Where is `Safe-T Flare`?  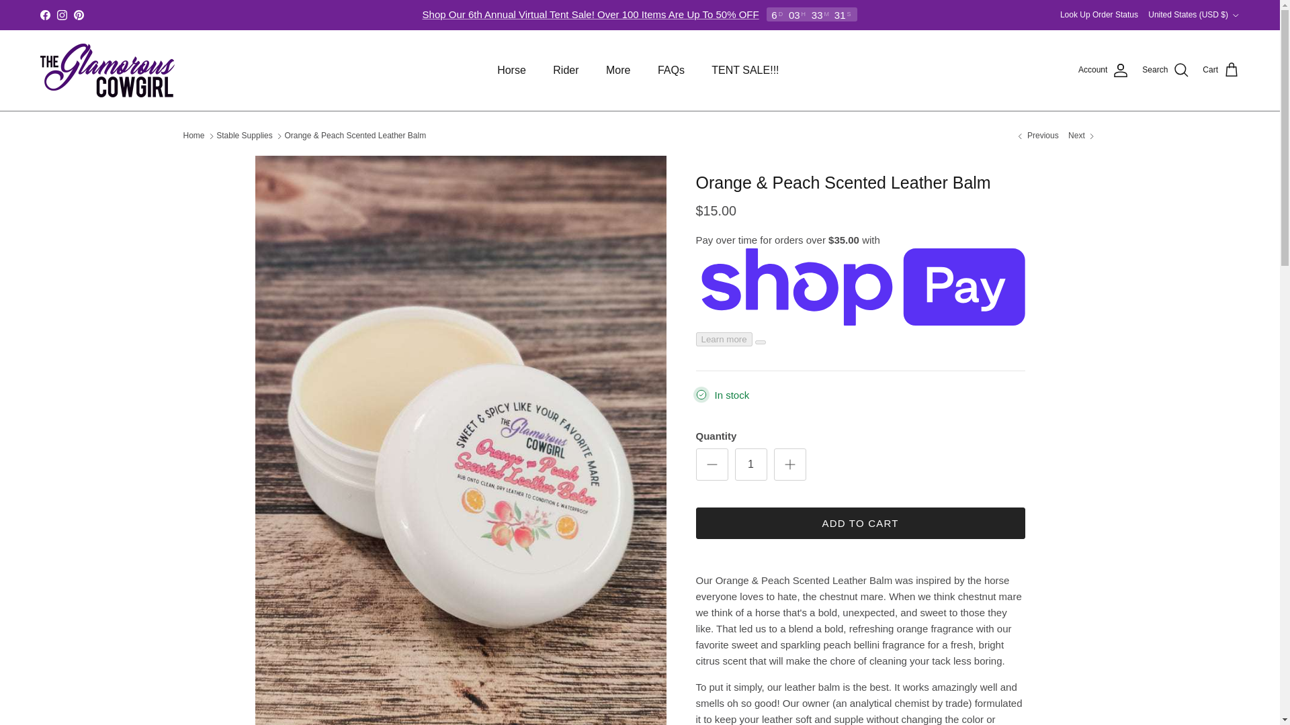
Safe-T Flare is located at coordinates (1082, 136).